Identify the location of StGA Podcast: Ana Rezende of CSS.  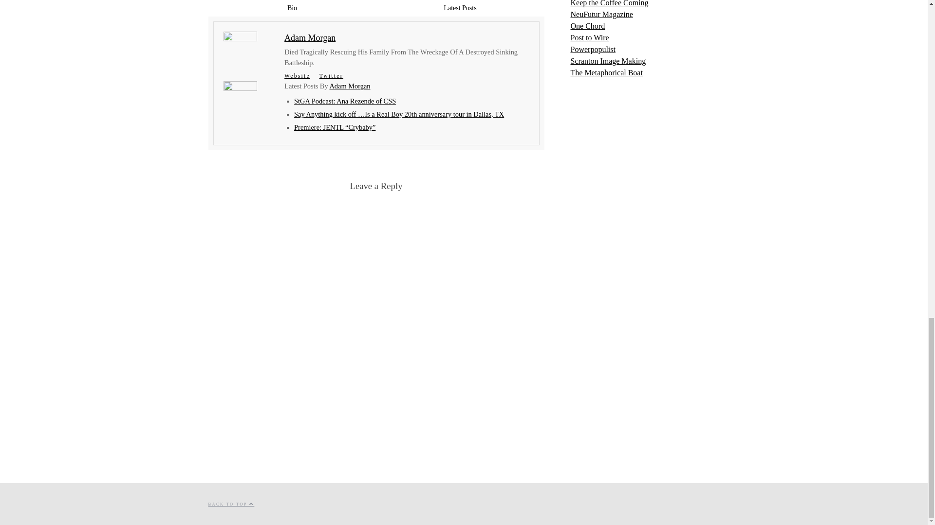
(345, 101).